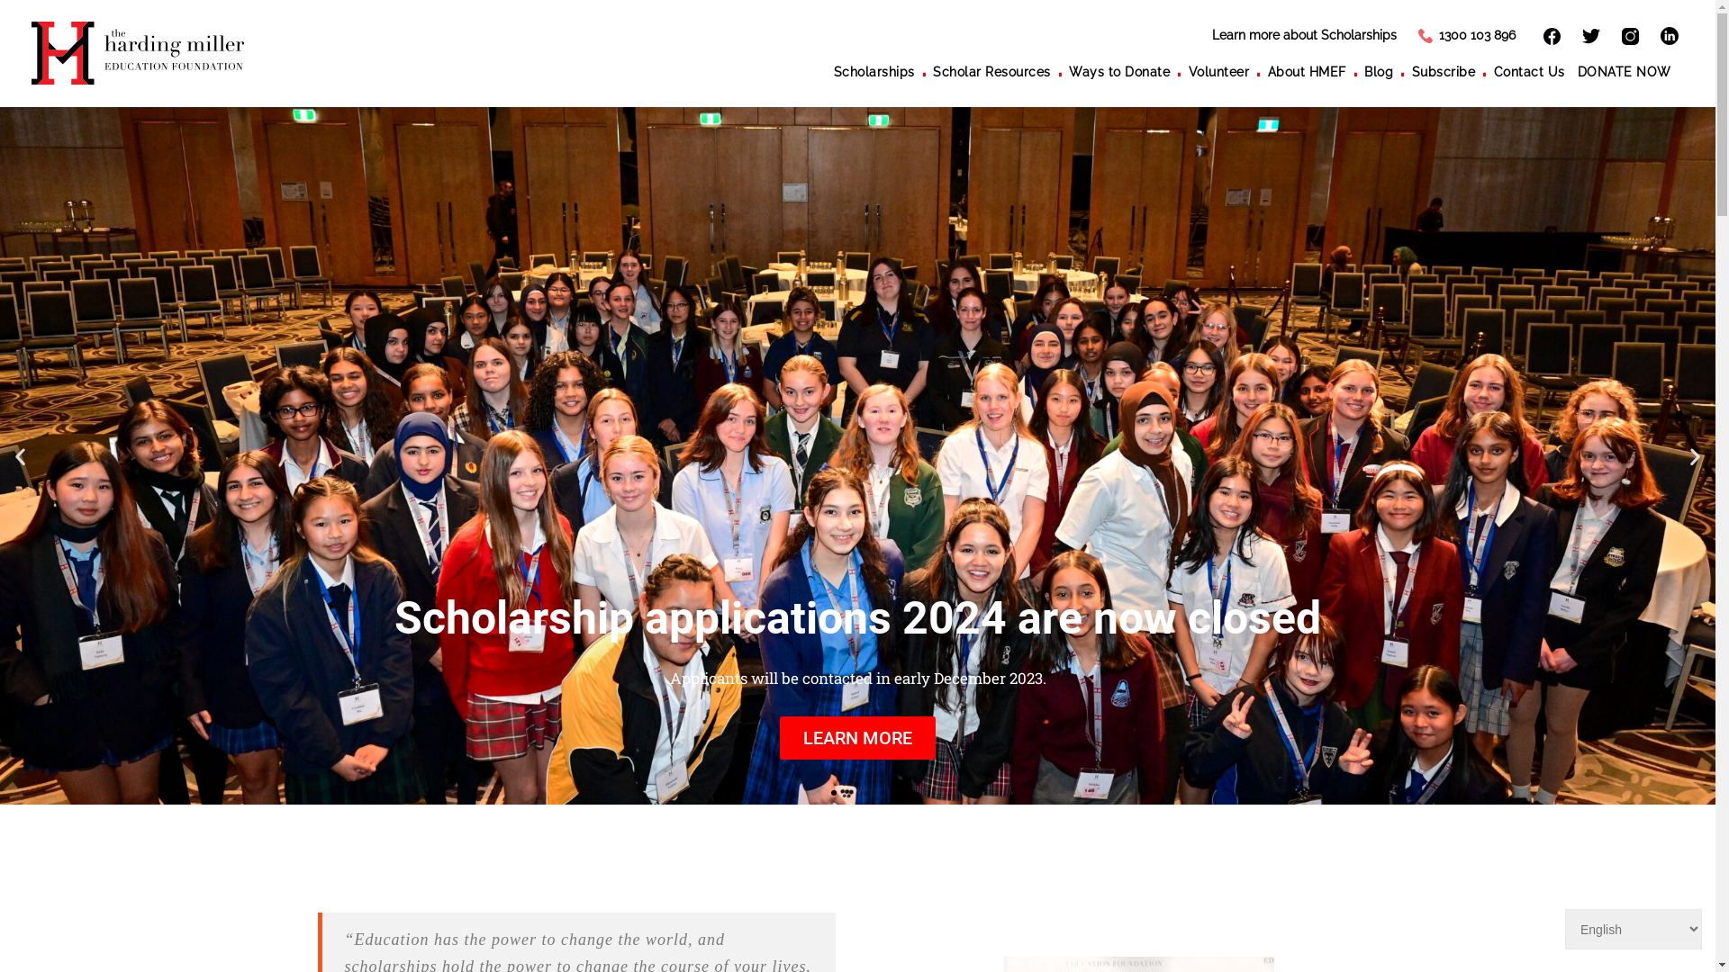  What do you see at coordinates (1631, 70) in the screenshot?
I see `DONATE NOW` at bounding box center [1631, 70].